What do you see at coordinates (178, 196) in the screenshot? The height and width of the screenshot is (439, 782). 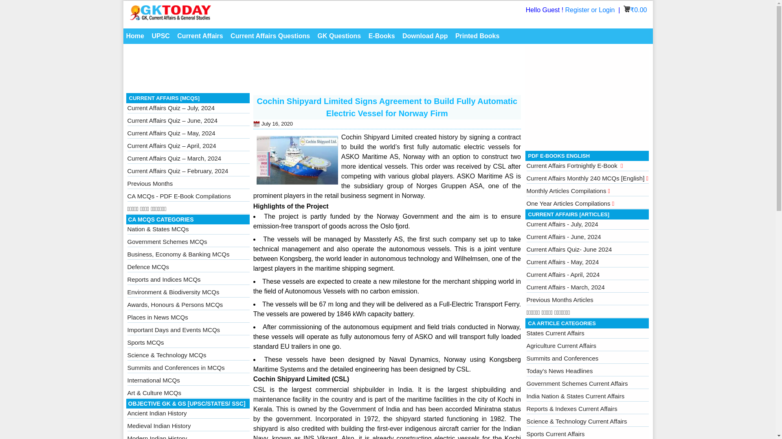 I see `CA MCQs - PDF E-Book Compilations` at bounding box center [178, 196].